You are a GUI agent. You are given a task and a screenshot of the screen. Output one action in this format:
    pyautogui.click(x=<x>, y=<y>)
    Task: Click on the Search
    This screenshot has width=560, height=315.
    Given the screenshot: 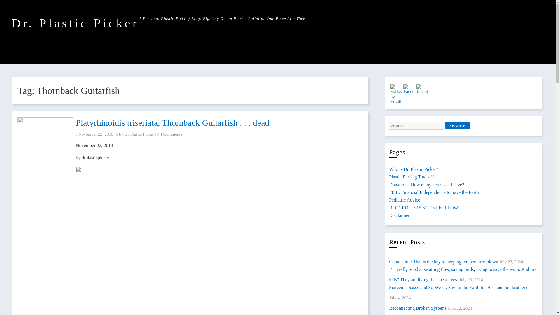 What is the action you would take?
    pyautogui.click(x=457, y=125)
    